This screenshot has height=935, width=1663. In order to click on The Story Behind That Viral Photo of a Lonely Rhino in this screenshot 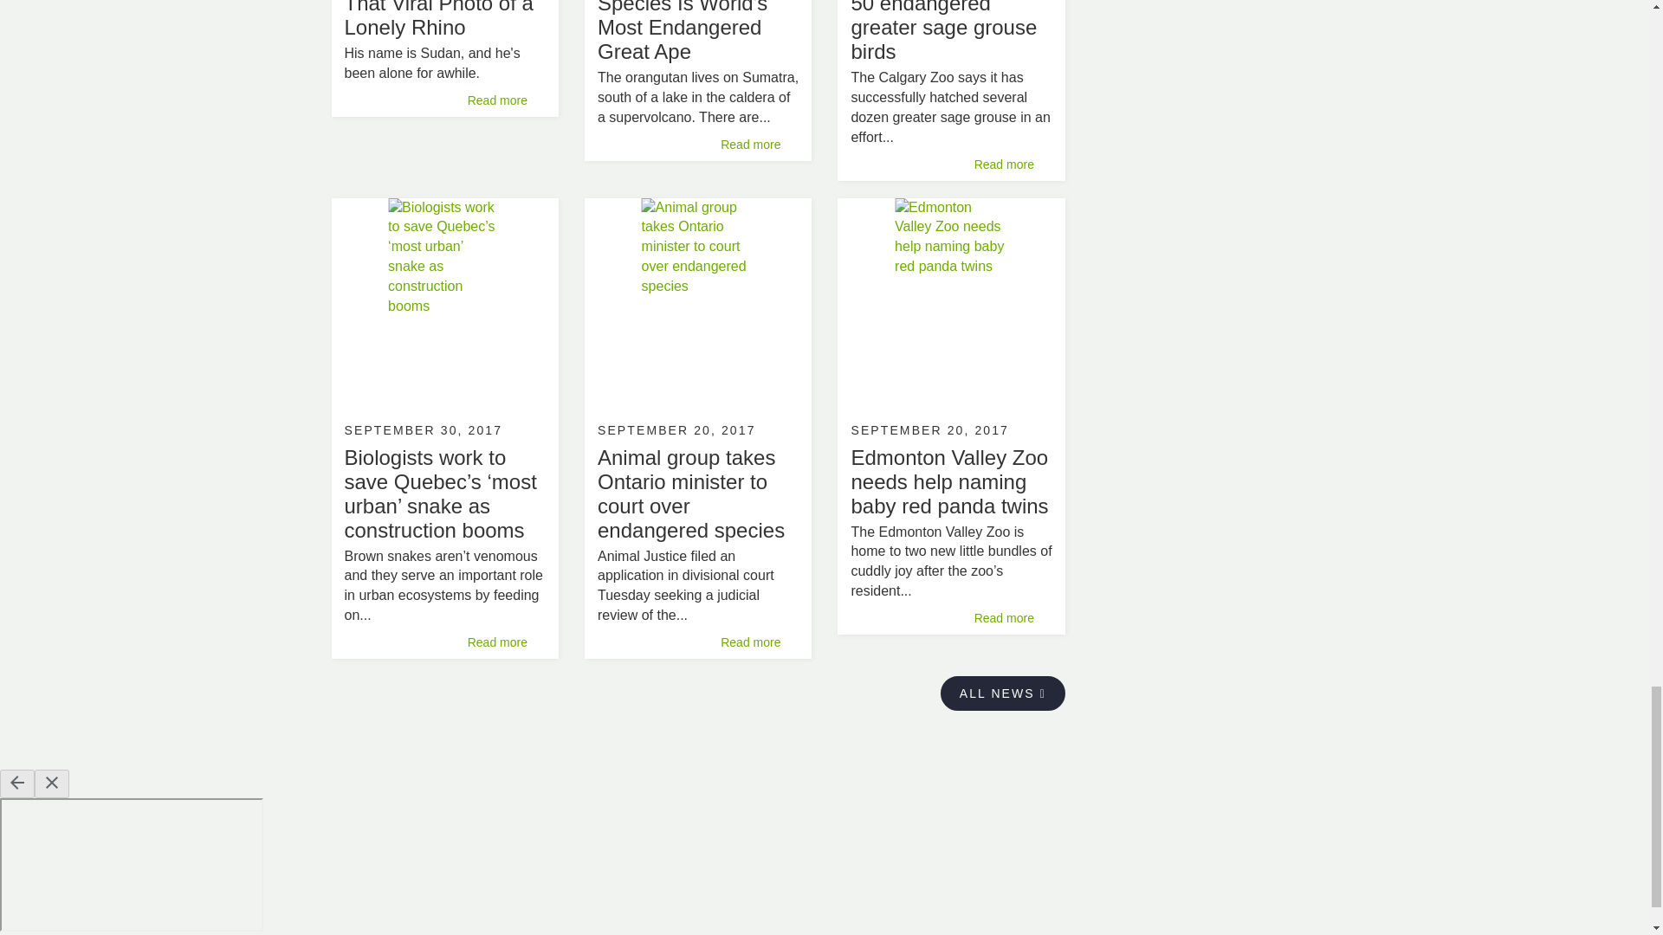, I will do `click(438, 19)`.